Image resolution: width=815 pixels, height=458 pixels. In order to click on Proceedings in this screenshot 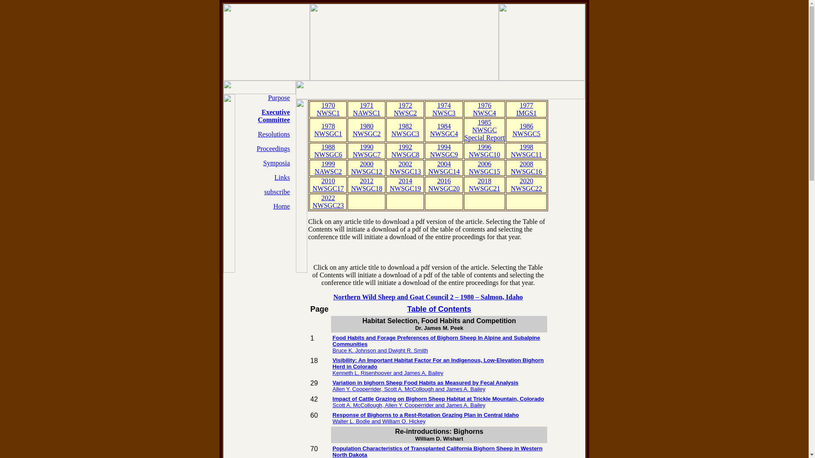, I will do `click(367, 109)`.